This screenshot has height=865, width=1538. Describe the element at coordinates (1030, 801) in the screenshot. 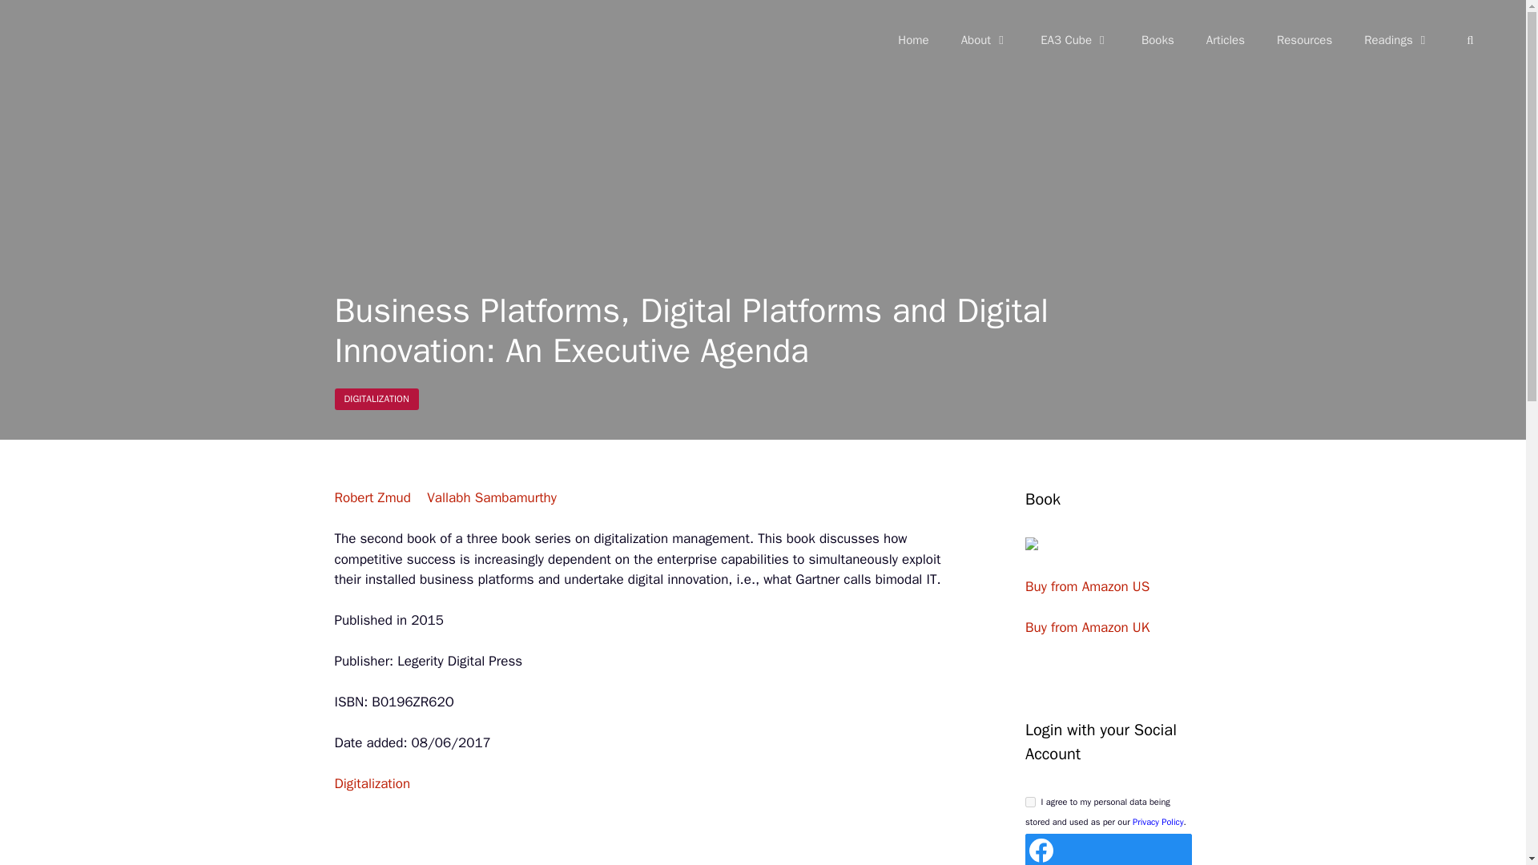

I see `1` at that location.